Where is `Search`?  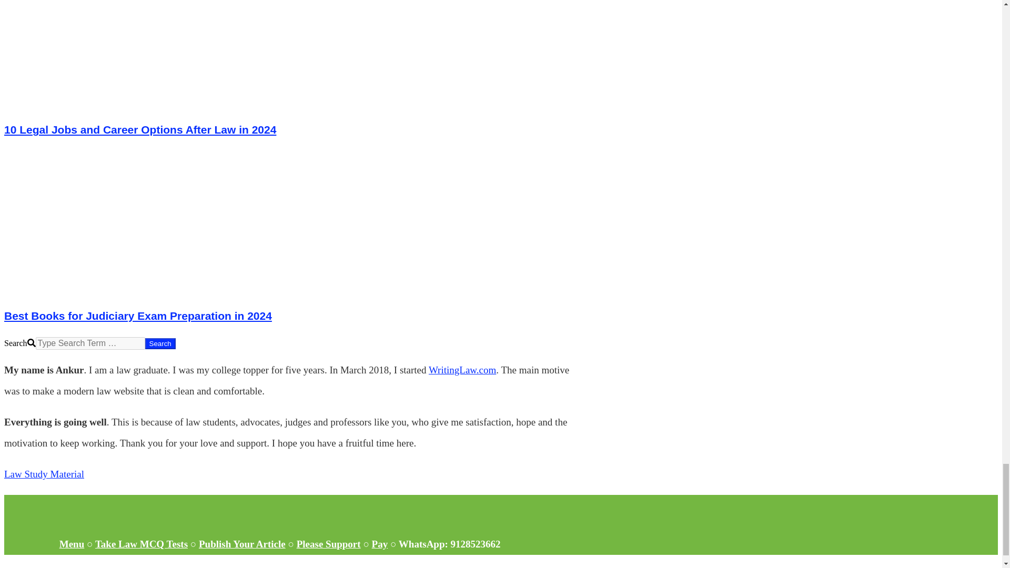 Search is located at coordinates (160, 343).